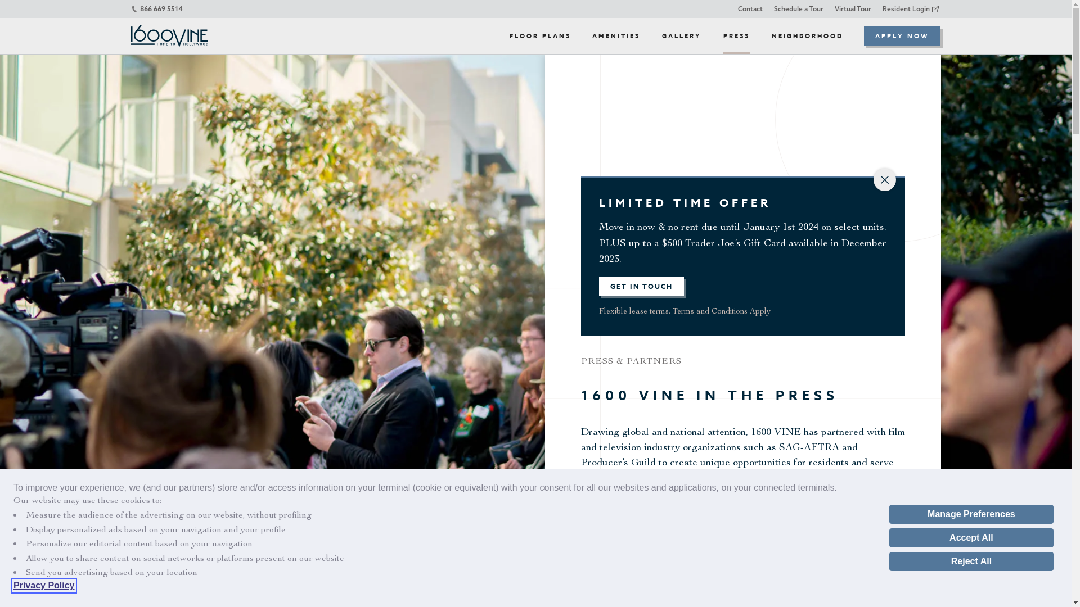 The height and width of the screenshot is (607, 1080). I want to click on GALLERY, so click(682, 36).